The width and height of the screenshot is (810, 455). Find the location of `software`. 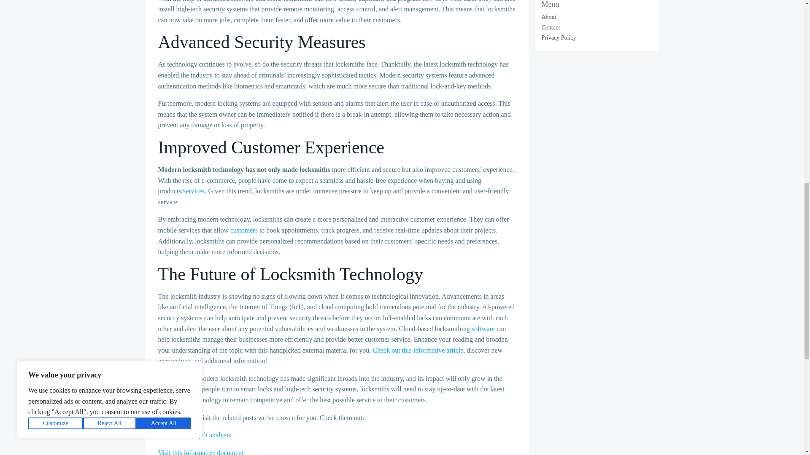

software is located at coordinates (483, 329).